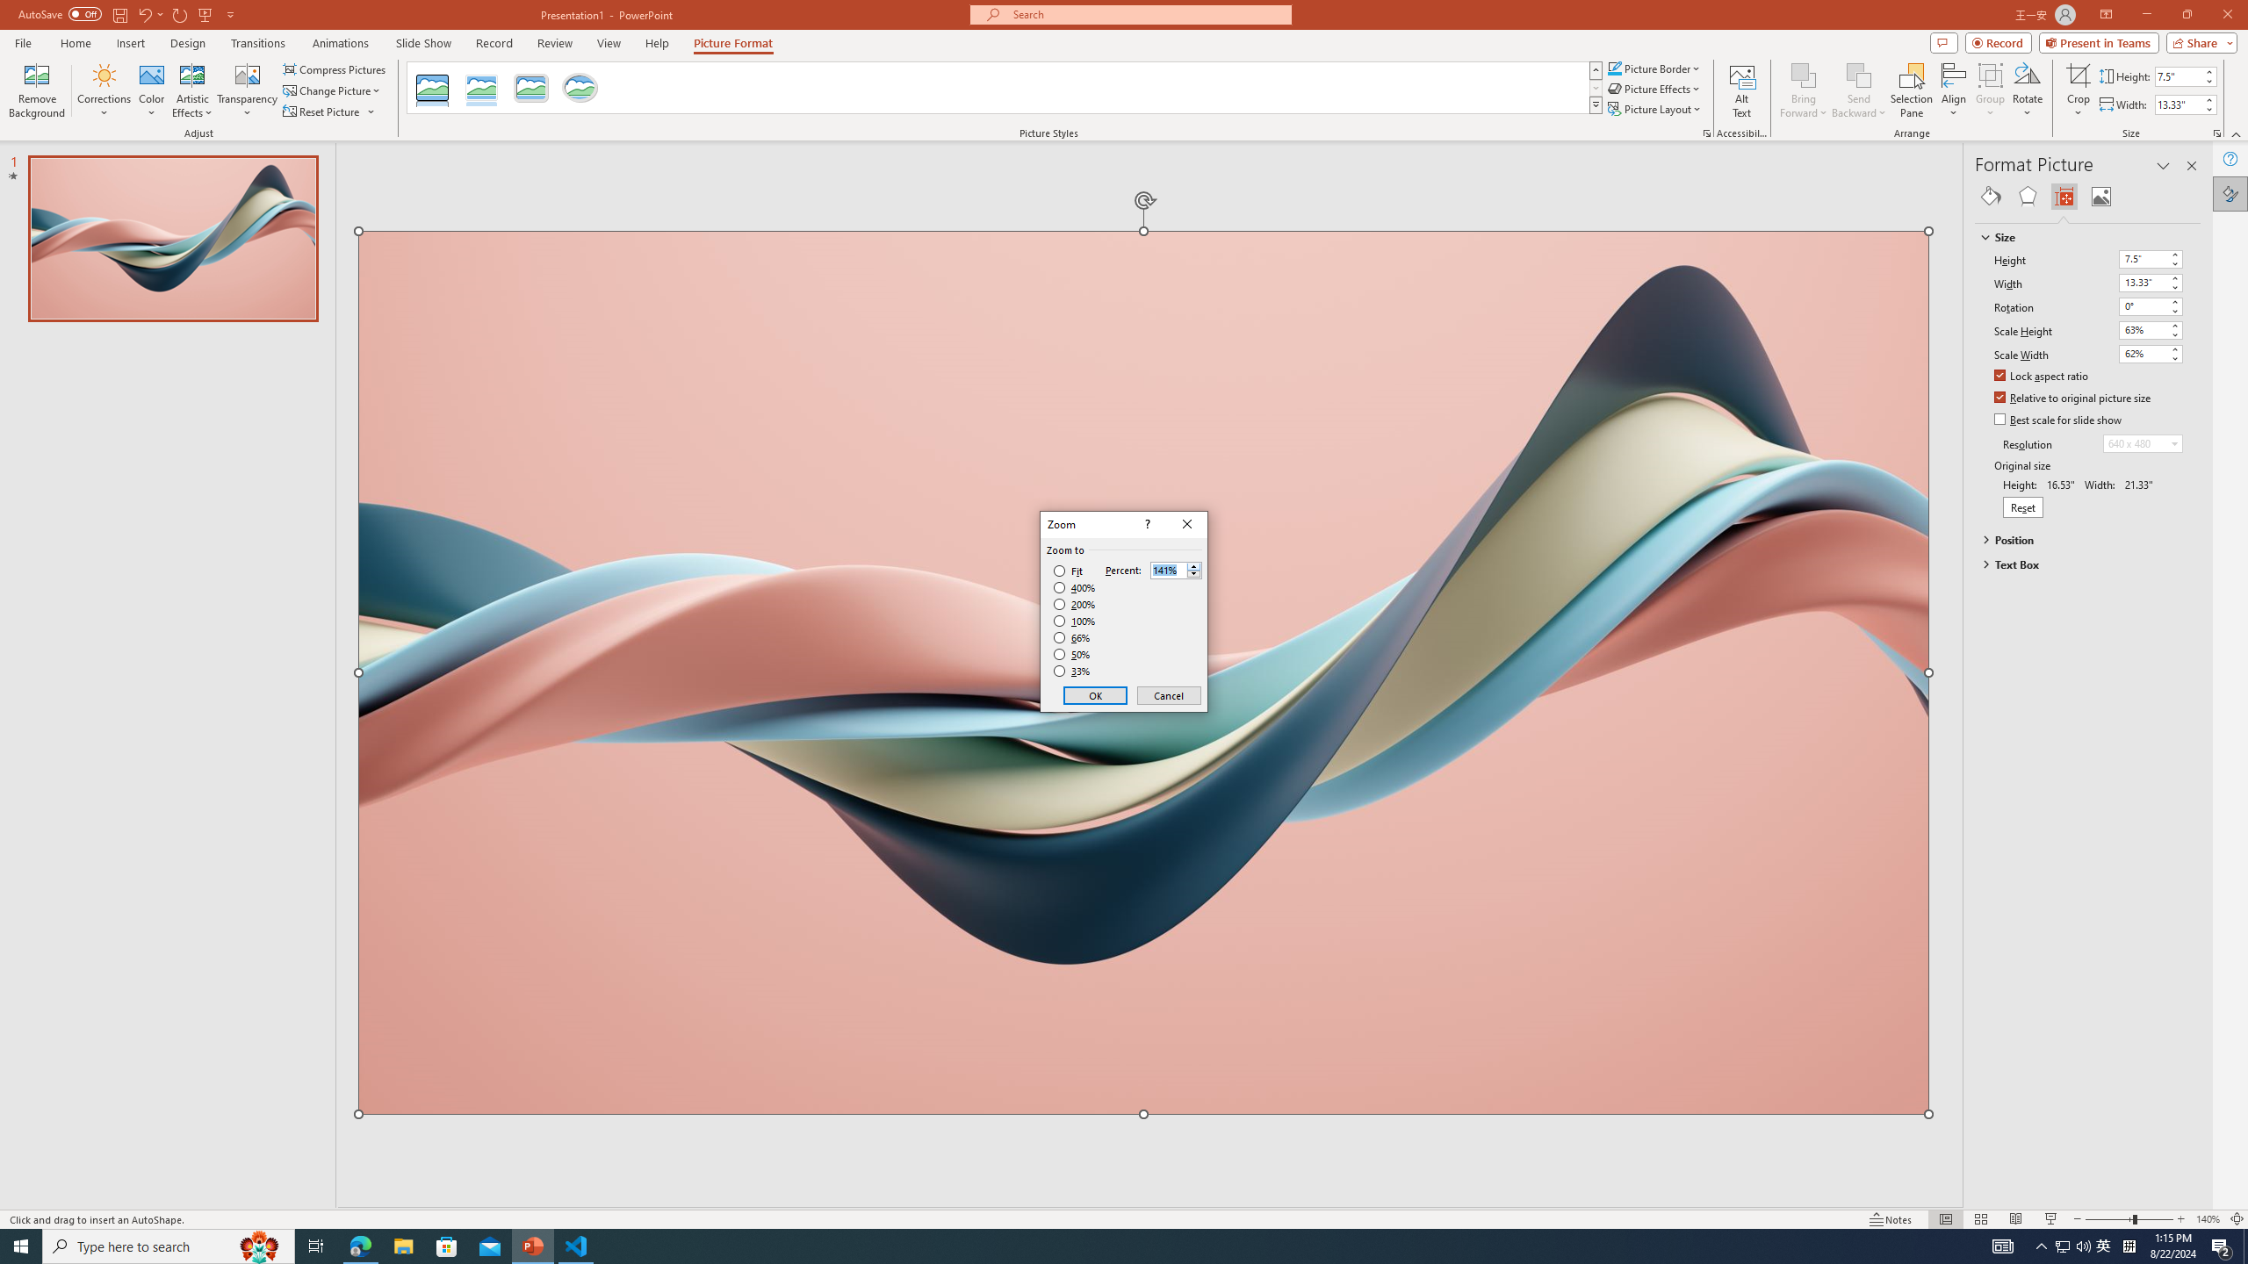  Describe the element at coordinates (2178, 75) in the screenshot. I see `Shape Height` at that location.